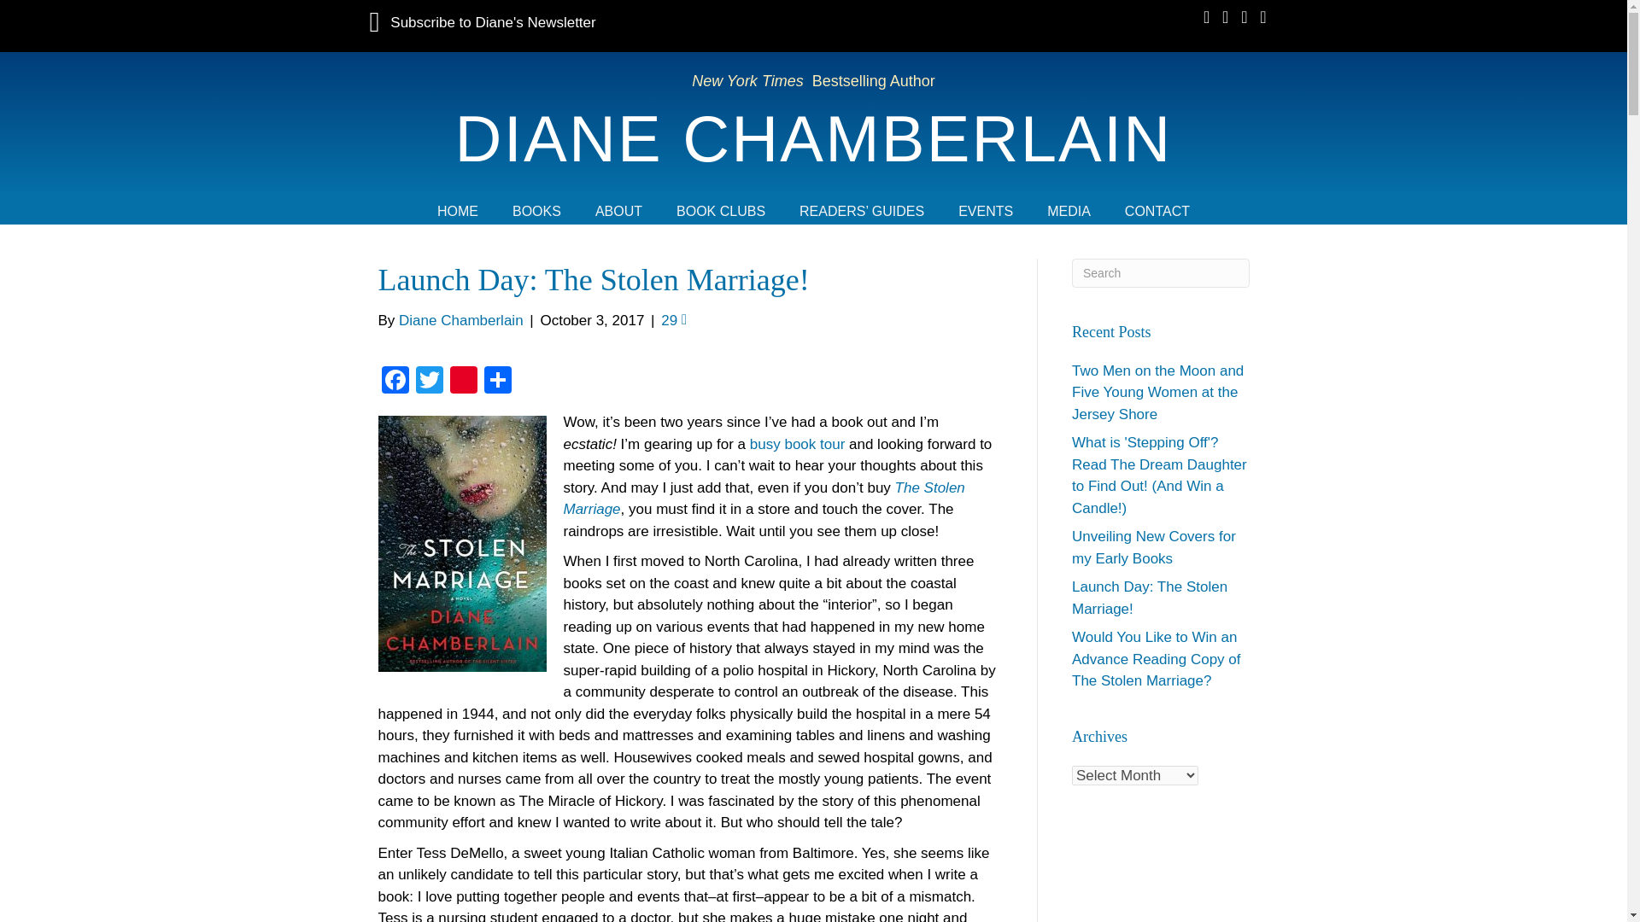 This screenshot has height=922, width=1640. I want to click on 29, so click(673, 320).